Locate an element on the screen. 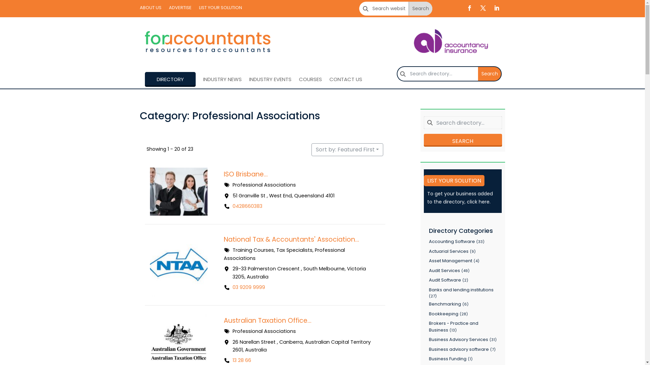  LIST YOUR SOLUTION is located at coordinates (454, 180).